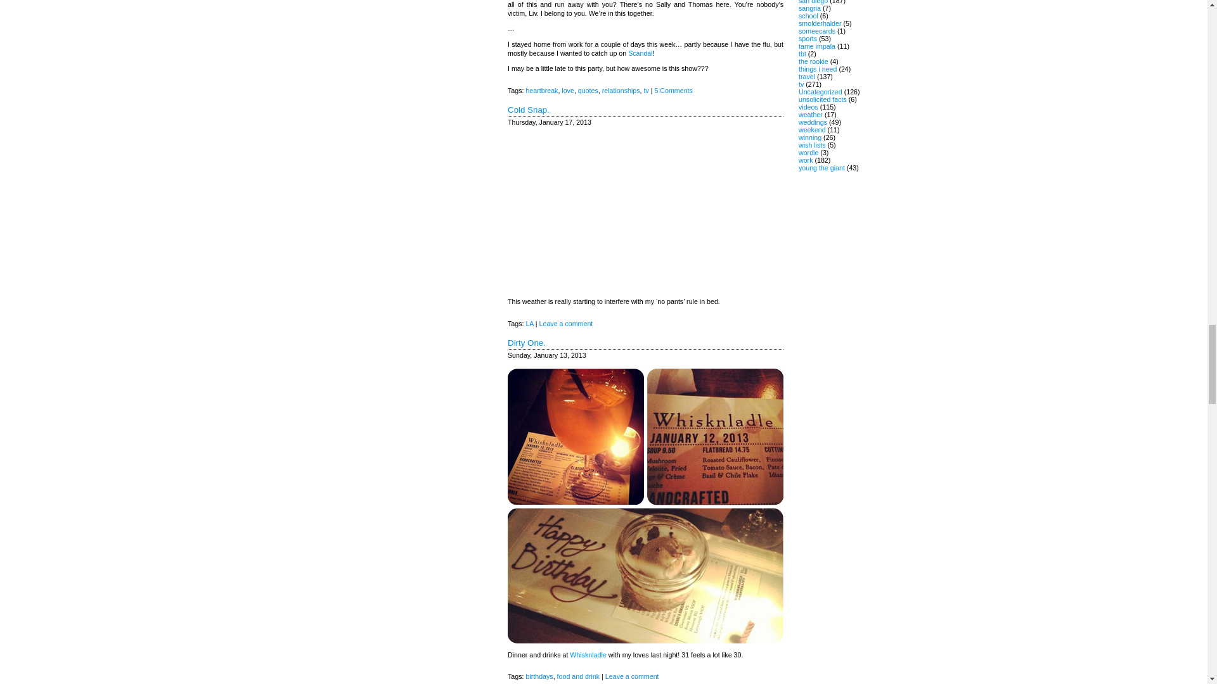  Describe the element at coordinates (640, 53) in the screenshot. I see `Scandal` at that location.